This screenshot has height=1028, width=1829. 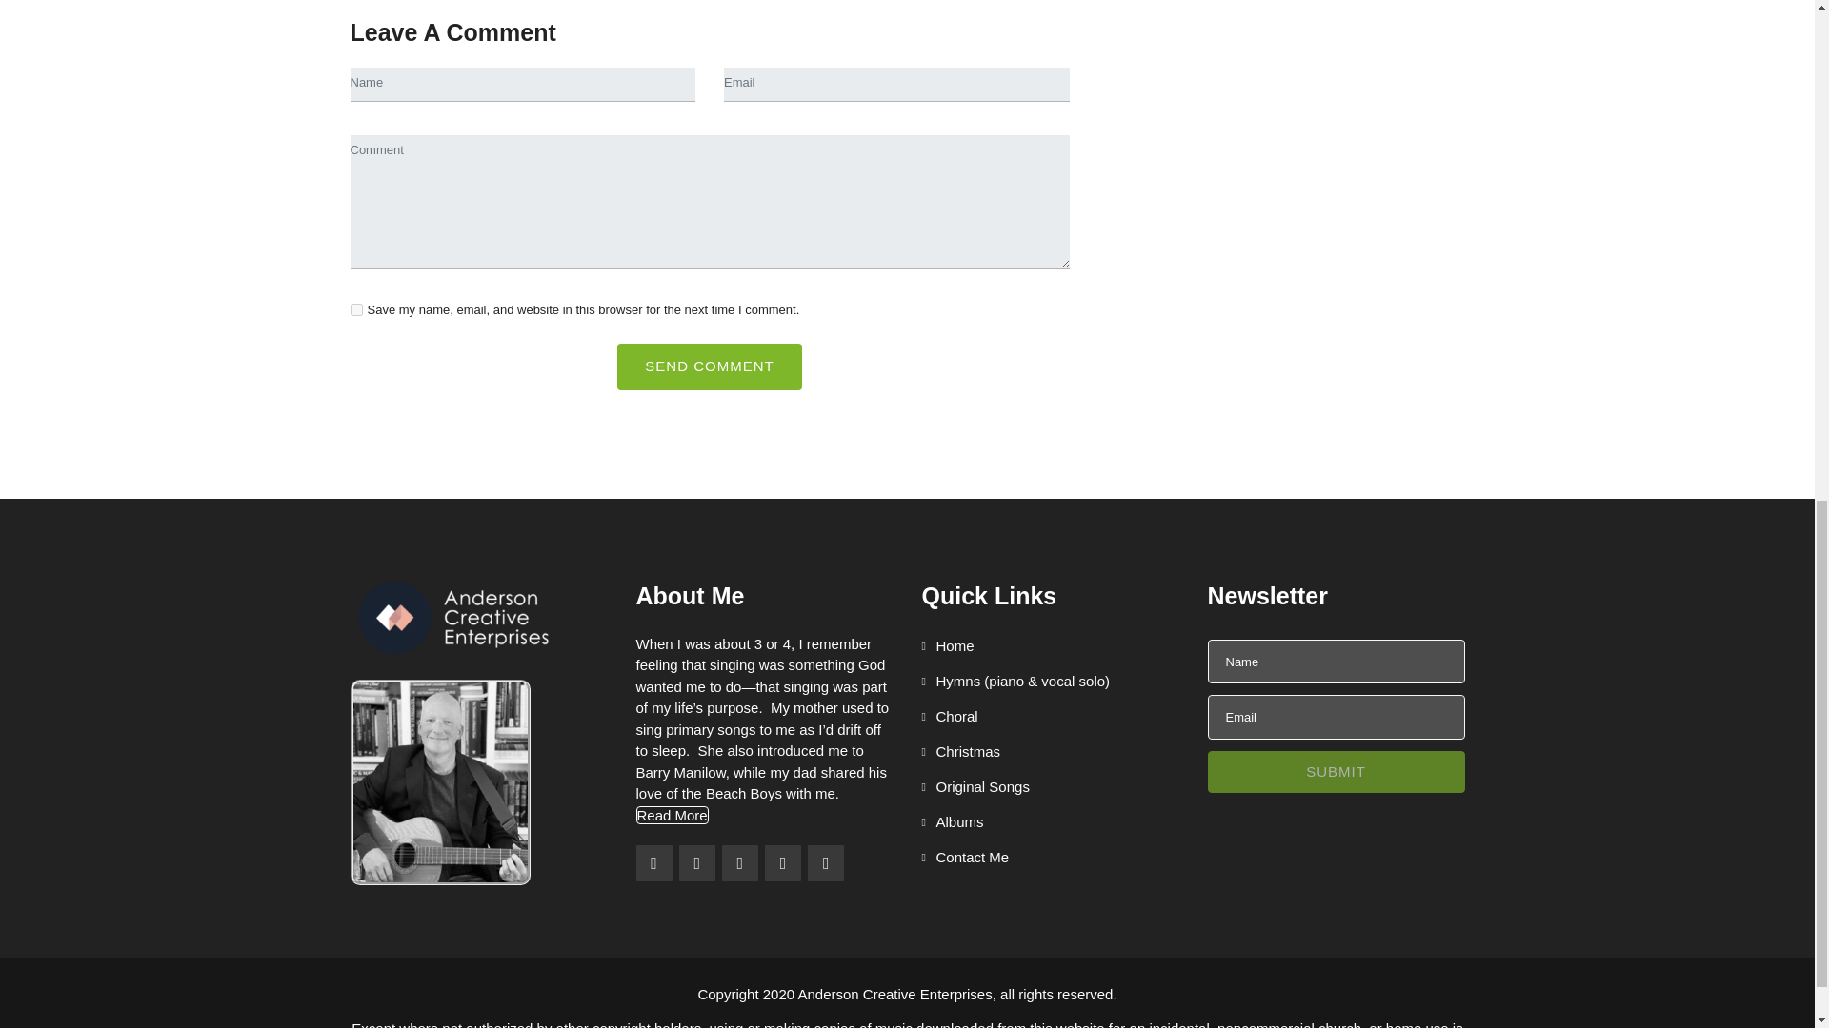 What do you see at coordinates (975, 787) in the screenshot?
I see `Original Songs` at bounding box center [975, 787].